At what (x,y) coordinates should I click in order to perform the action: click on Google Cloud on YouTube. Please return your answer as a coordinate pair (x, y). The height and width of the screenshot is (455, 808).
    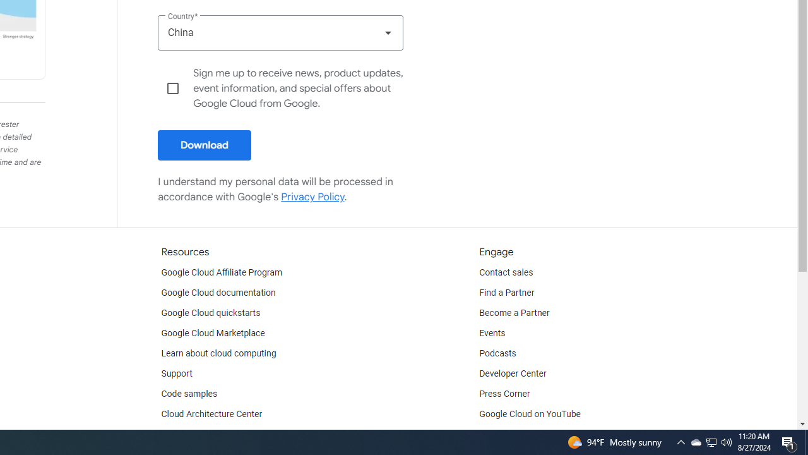
    Looking at the image, I should click on (530, 415).